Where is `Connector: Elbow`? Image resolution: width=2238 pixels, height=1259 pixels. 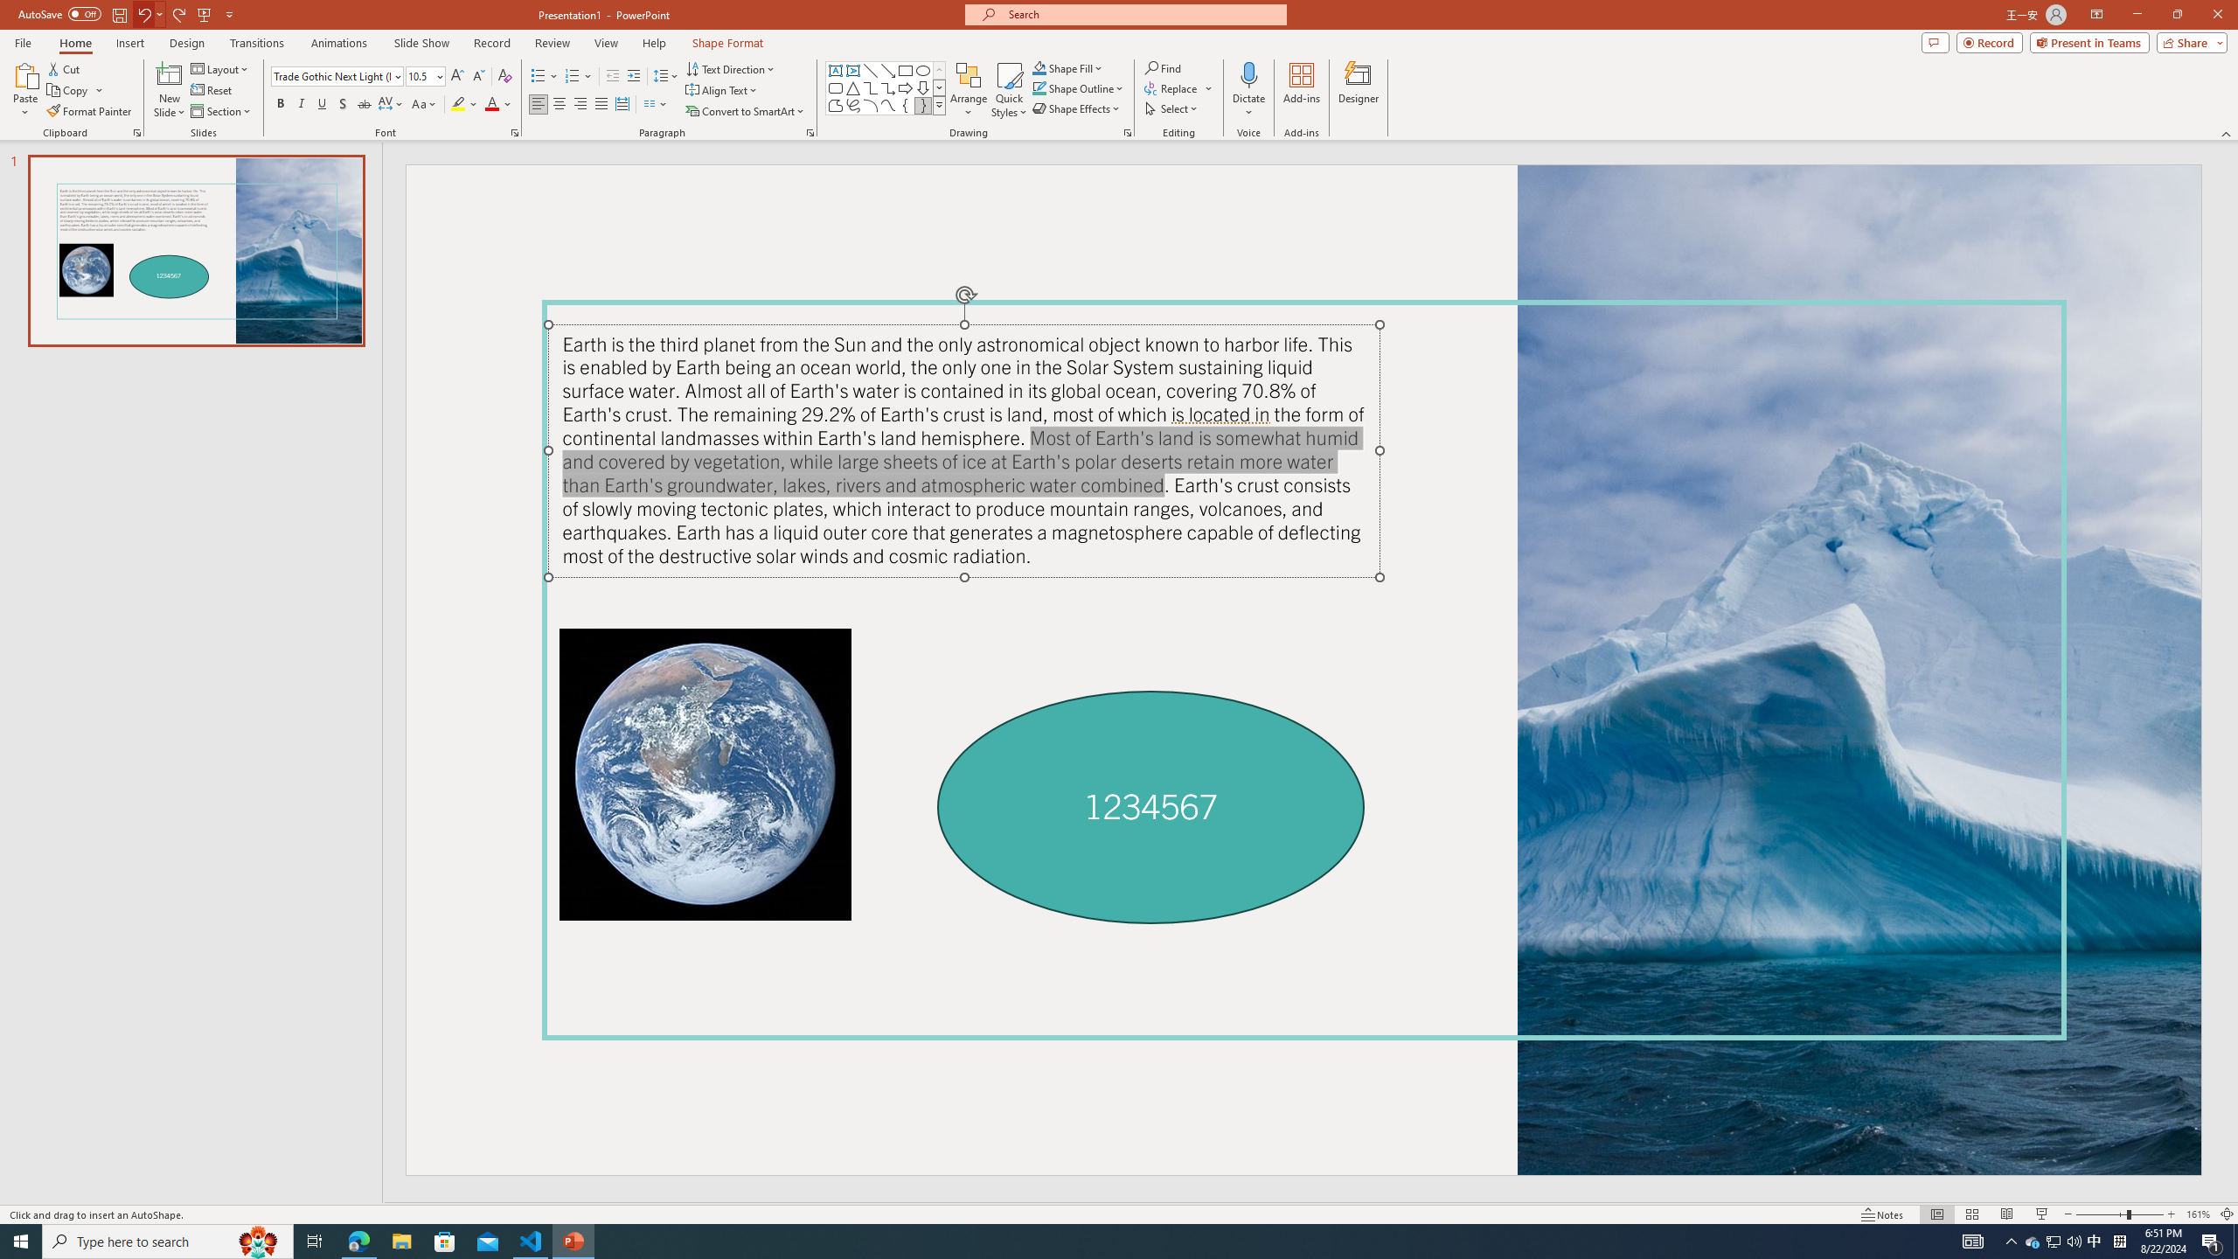 Connector: Elbow is located at coordinates (871, 87).